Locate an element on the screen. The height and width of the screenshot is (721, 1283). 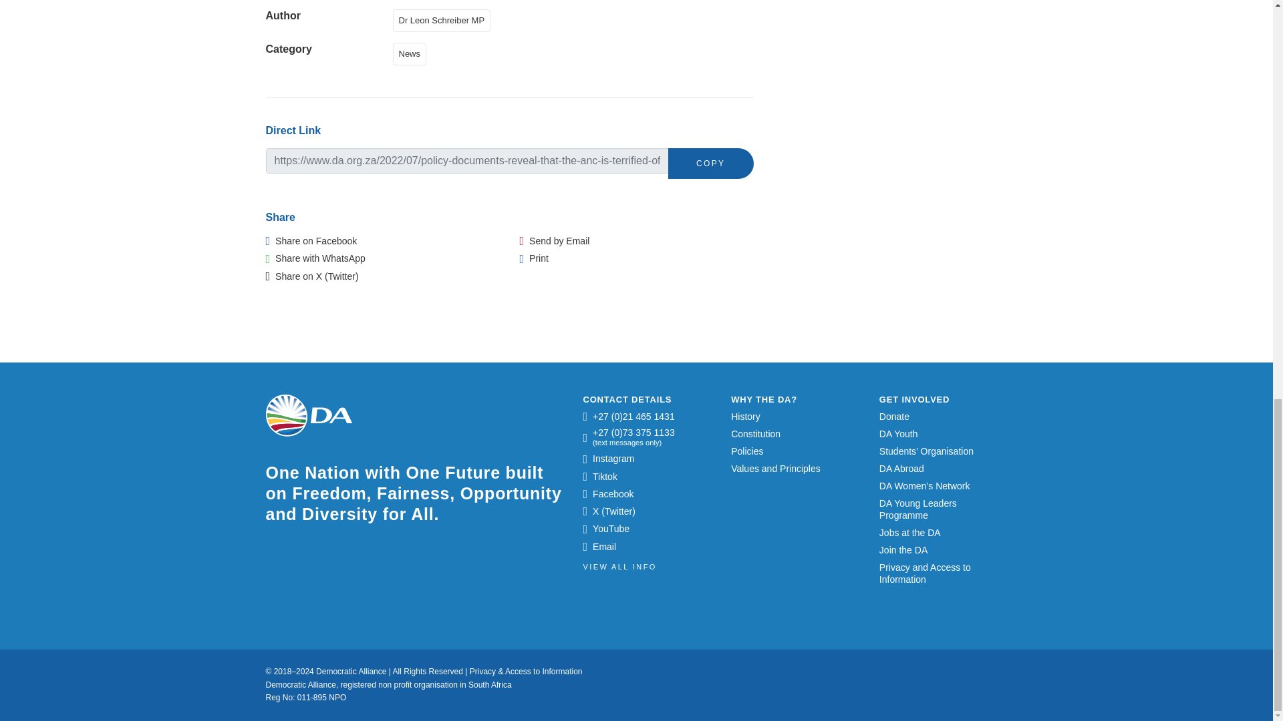
Democratic Alliance Logo is located at coordinates (309, 415).